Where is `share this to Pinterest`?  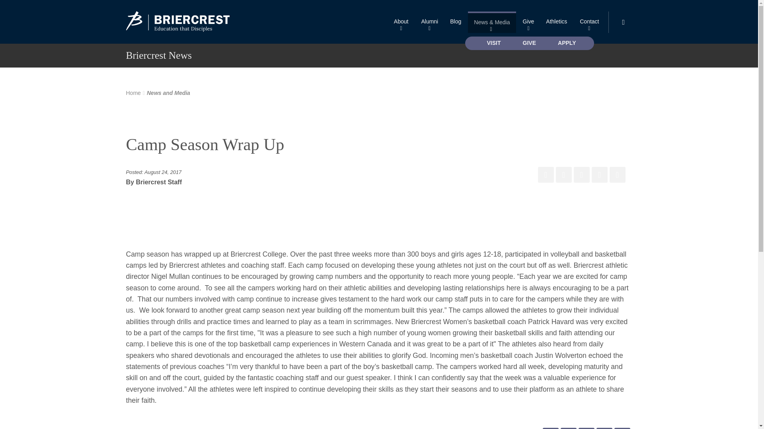
share this to Pinterest is located at coordinates (582, 175).